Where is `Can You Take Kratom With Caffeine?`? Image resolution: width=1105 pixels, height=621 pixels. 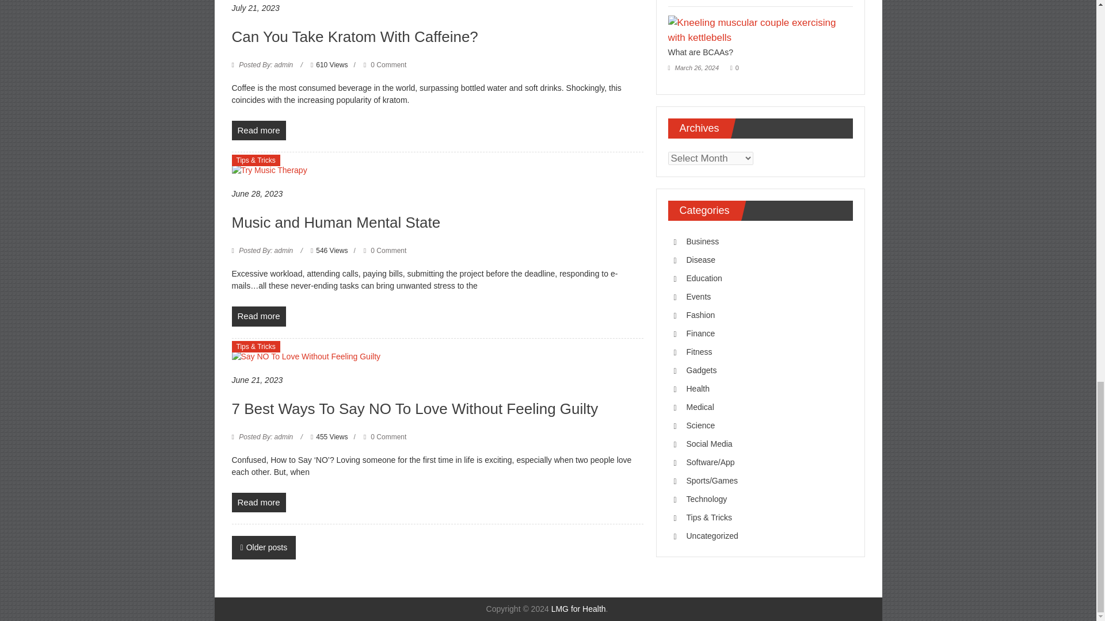
Can You Take Kratom With Caffeine? is located at coordinates (354, 36).